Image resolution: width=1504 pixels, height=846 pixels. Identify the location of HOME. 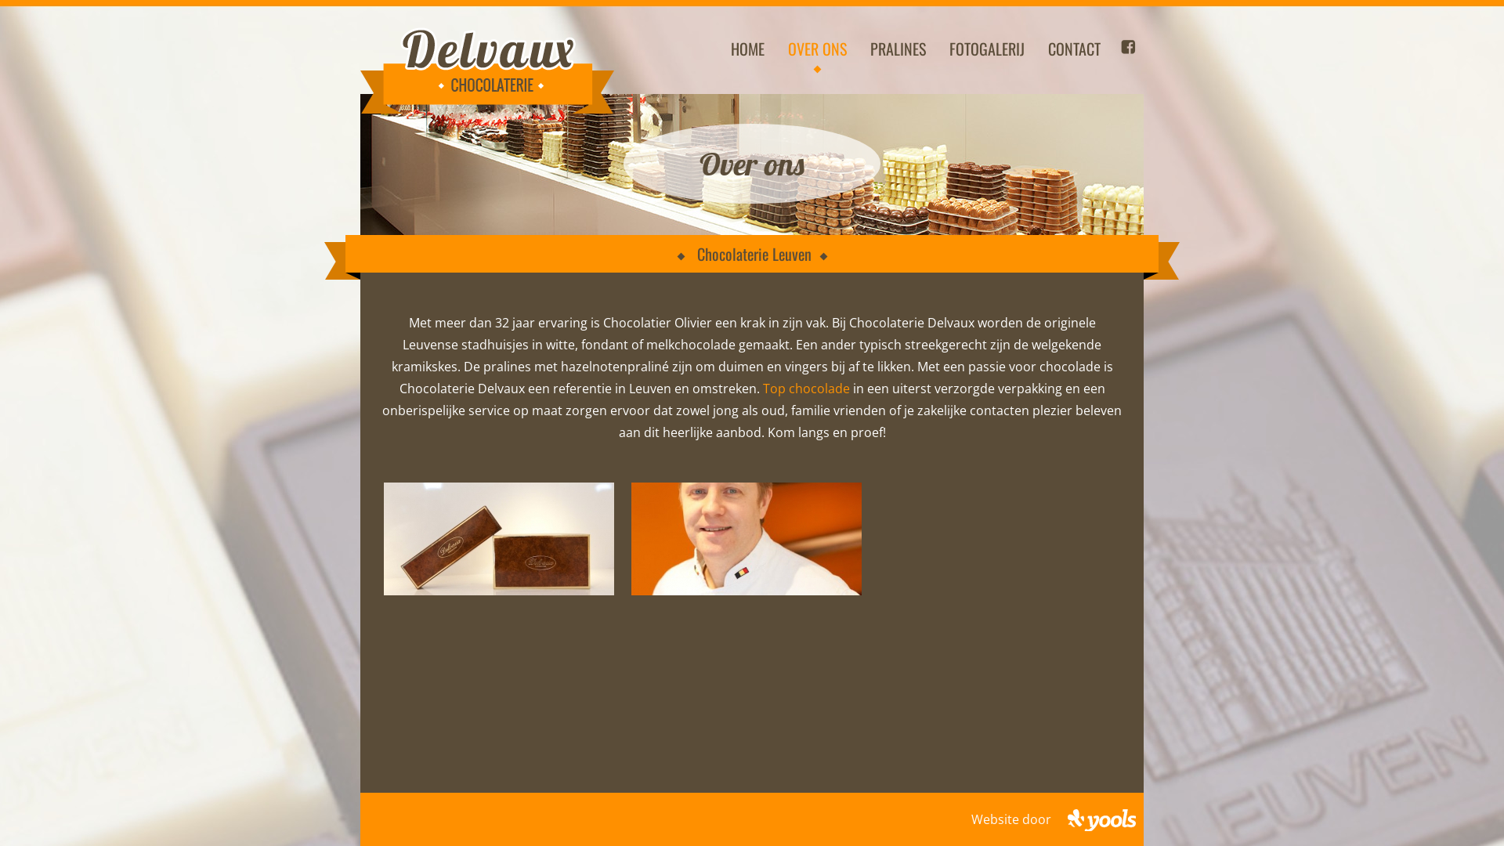
(747, 49).